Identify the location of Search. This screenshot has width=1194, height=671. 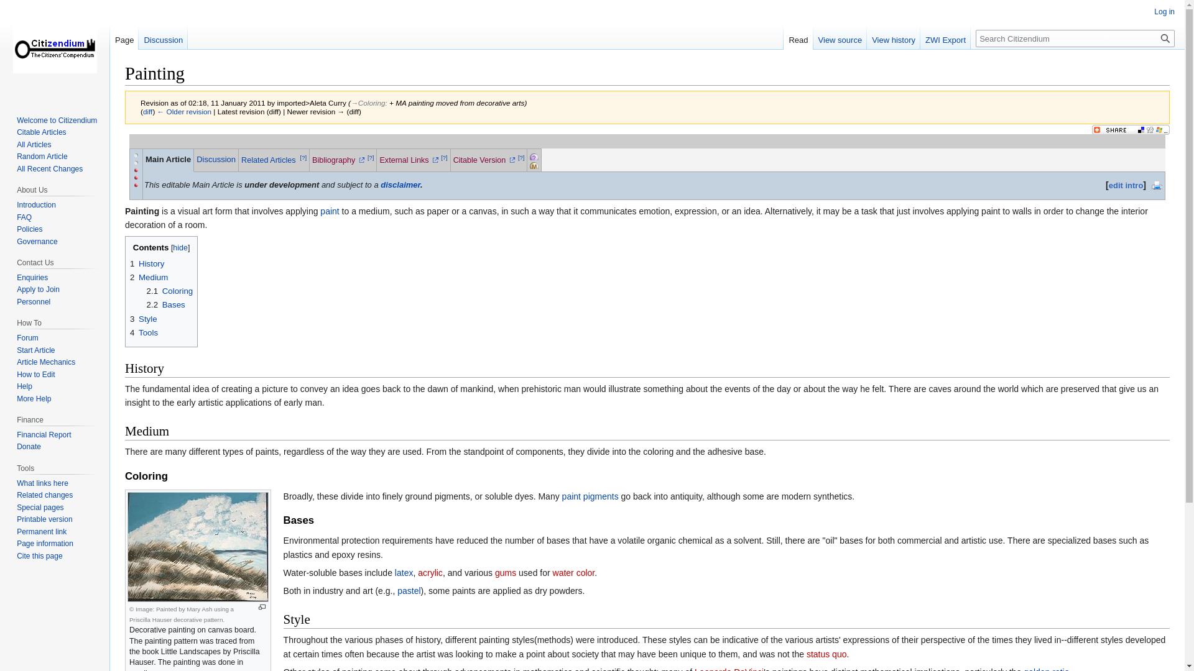
(1165, 38).